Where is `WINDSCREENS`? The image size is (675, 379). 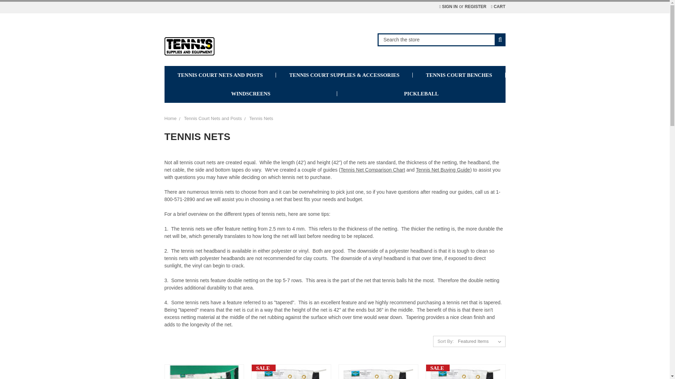
WINDSCREENS is located at coordinates (251, 93).